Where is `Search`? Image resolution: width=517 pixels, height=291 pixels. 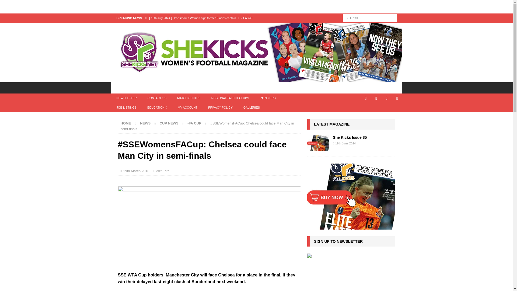
Search is located at coordinates (20, 4).